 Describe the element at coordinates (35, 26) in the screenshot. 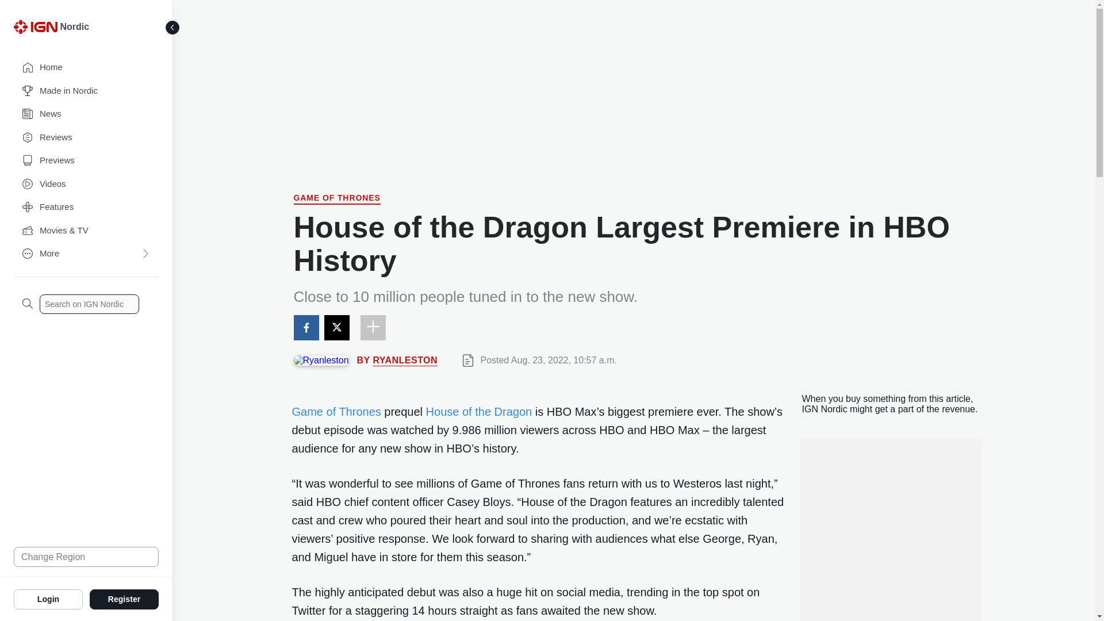

I see `IGN Logo` at that location.